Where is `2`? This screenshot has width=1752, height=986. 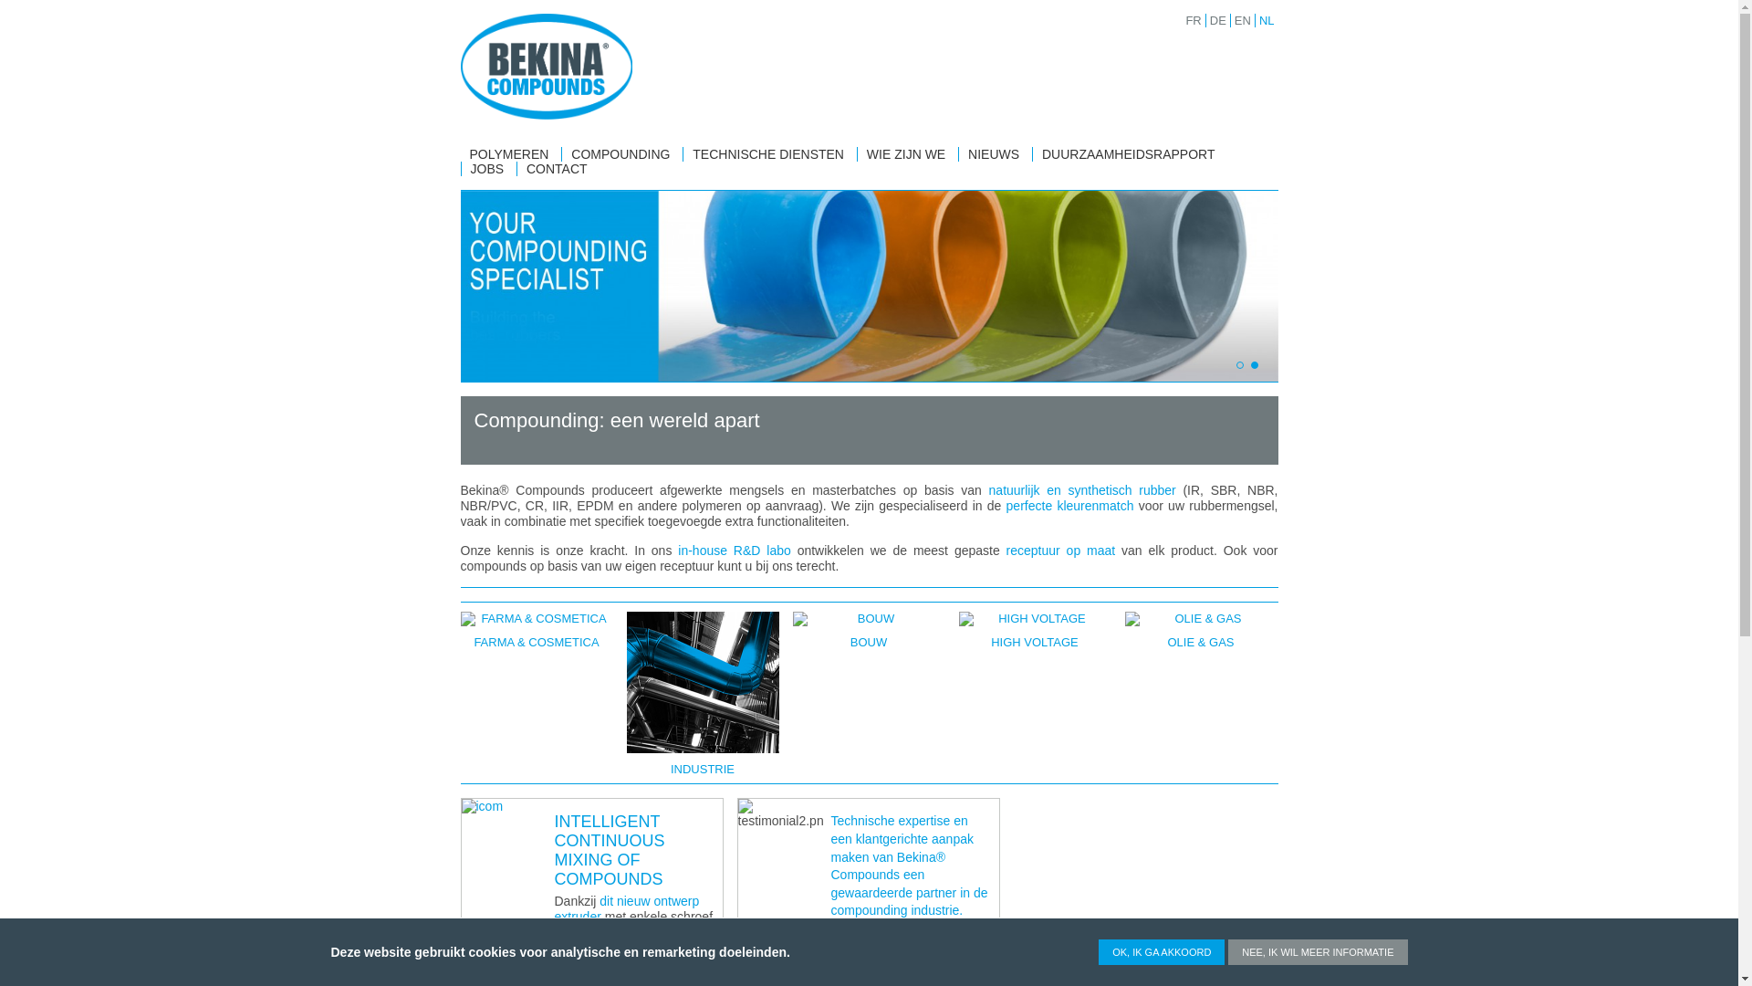 2 is located at coordinates (1255, 365).